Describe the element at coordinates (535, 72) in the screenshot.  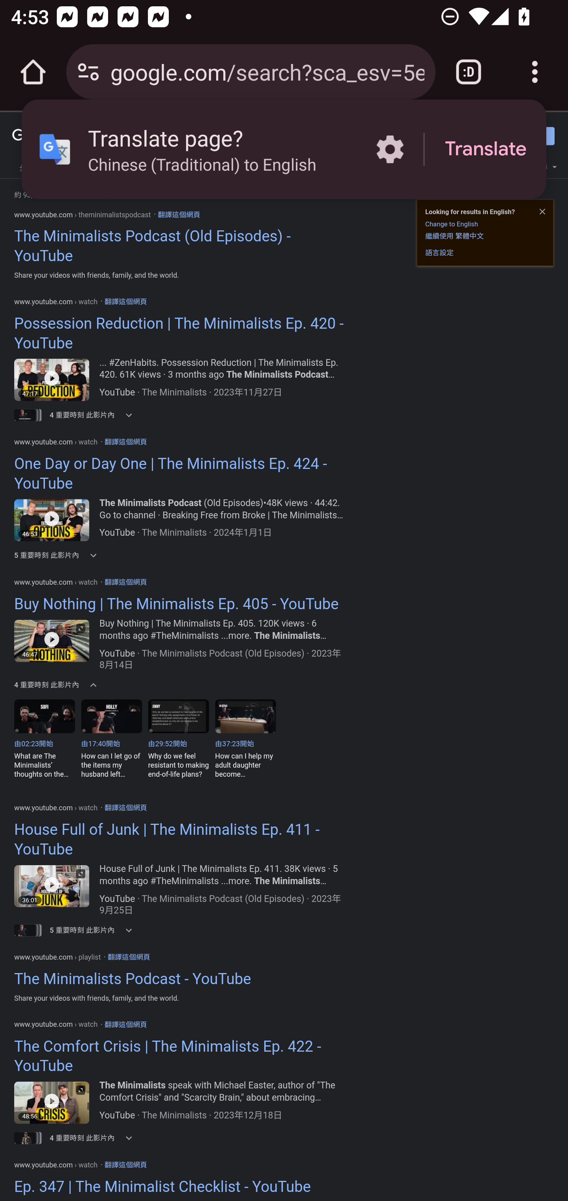
I see `Customize and control Google Chrome` at that location.